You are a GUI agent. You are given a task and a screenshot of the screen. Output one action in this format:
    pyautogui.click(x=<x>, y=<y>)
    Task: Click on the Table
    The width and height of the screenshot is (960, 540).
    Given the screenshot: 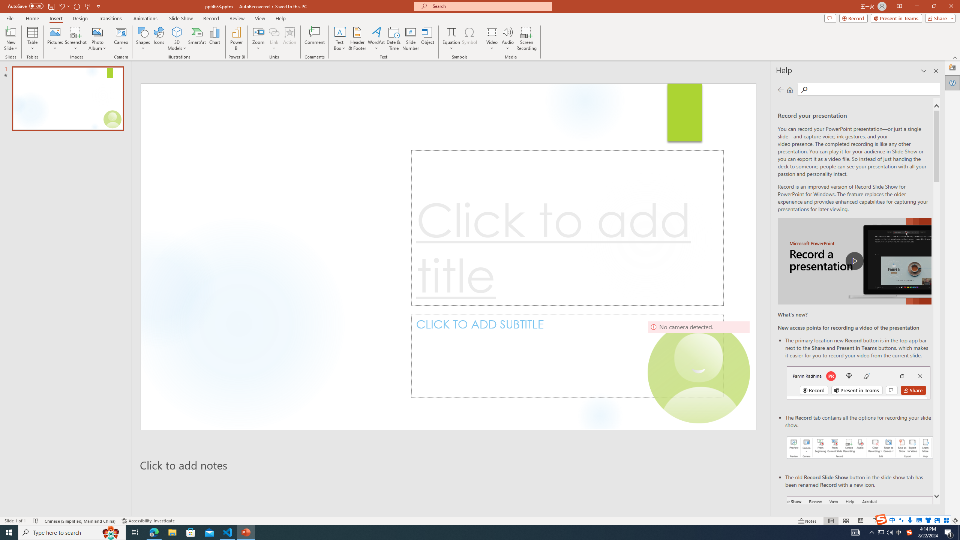 What is the action you would take?
    pyautogui.click(x=32, y=39)
    